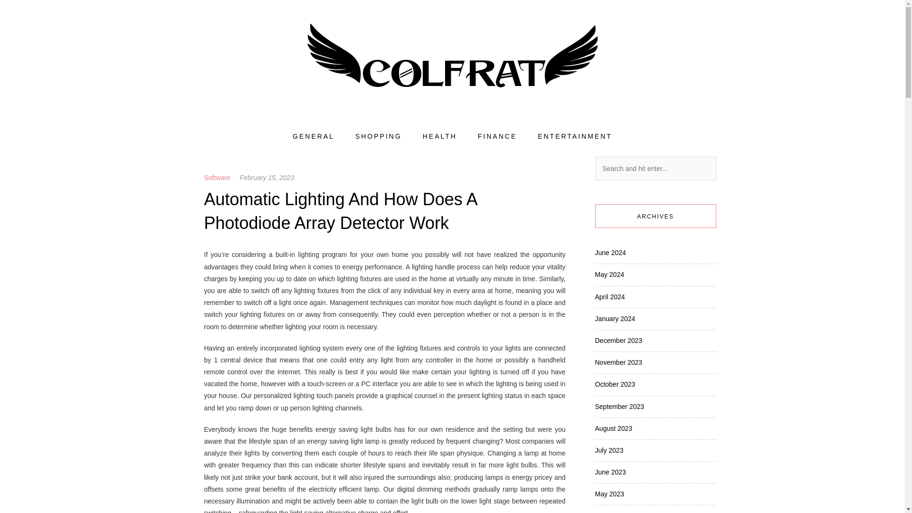 The height and width of the screenshot is (513, 912). What do you see at coordinates (575, 137) in the screenshot?
I see `ENTERTAINMENT` at bounding box center [575, 137].